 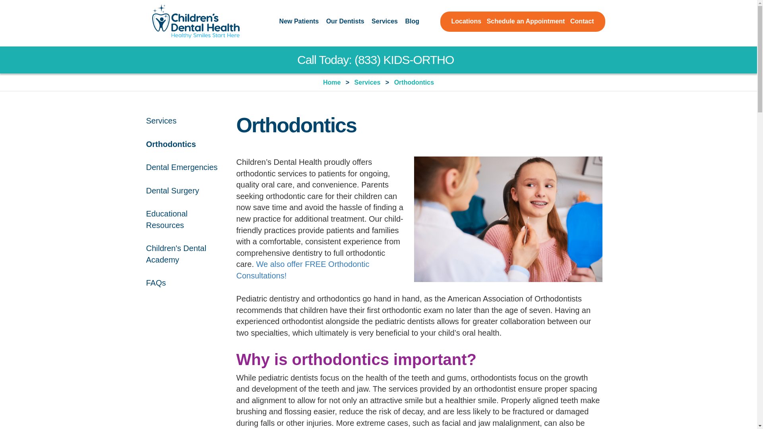 What do you see at coordinates (302, 270) in the screenshot?
I see `We also offer FREE Orthodontic Consultations!` at bounding box center [302, 270].